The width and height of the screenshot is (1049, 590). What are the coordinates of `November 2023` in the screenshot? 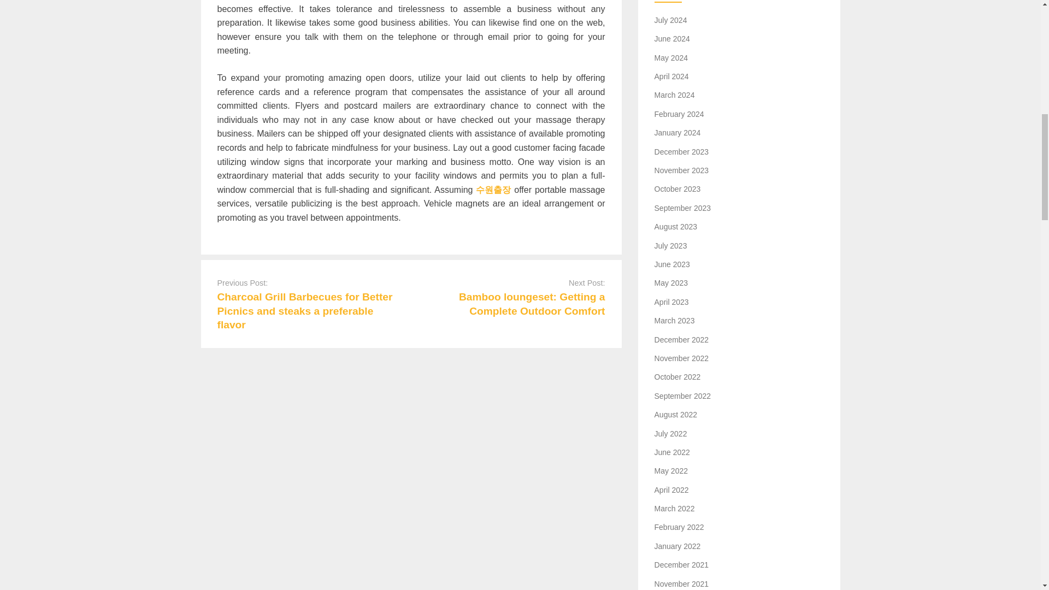 It's located at (682, 170).